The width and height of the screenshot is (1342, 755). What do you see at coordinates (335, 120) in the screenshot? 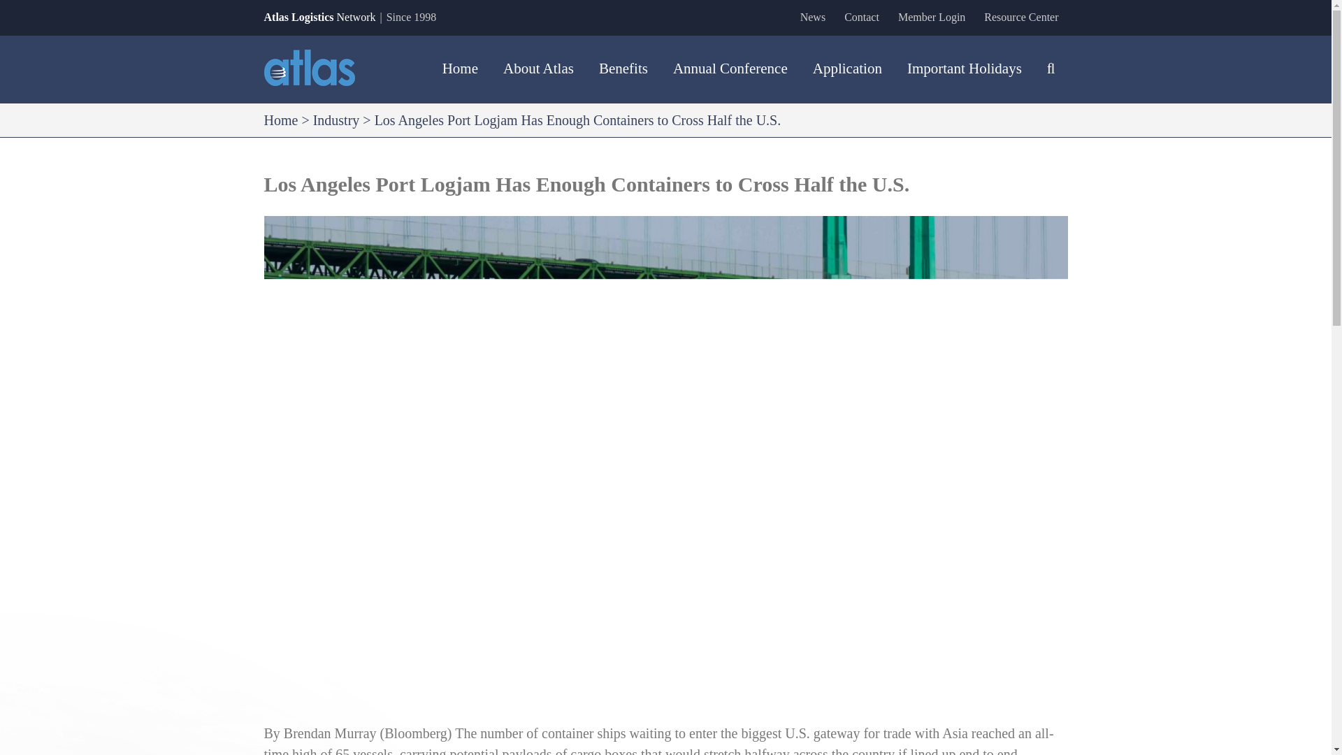
I see `Industry` at bounding box center [335, 120].